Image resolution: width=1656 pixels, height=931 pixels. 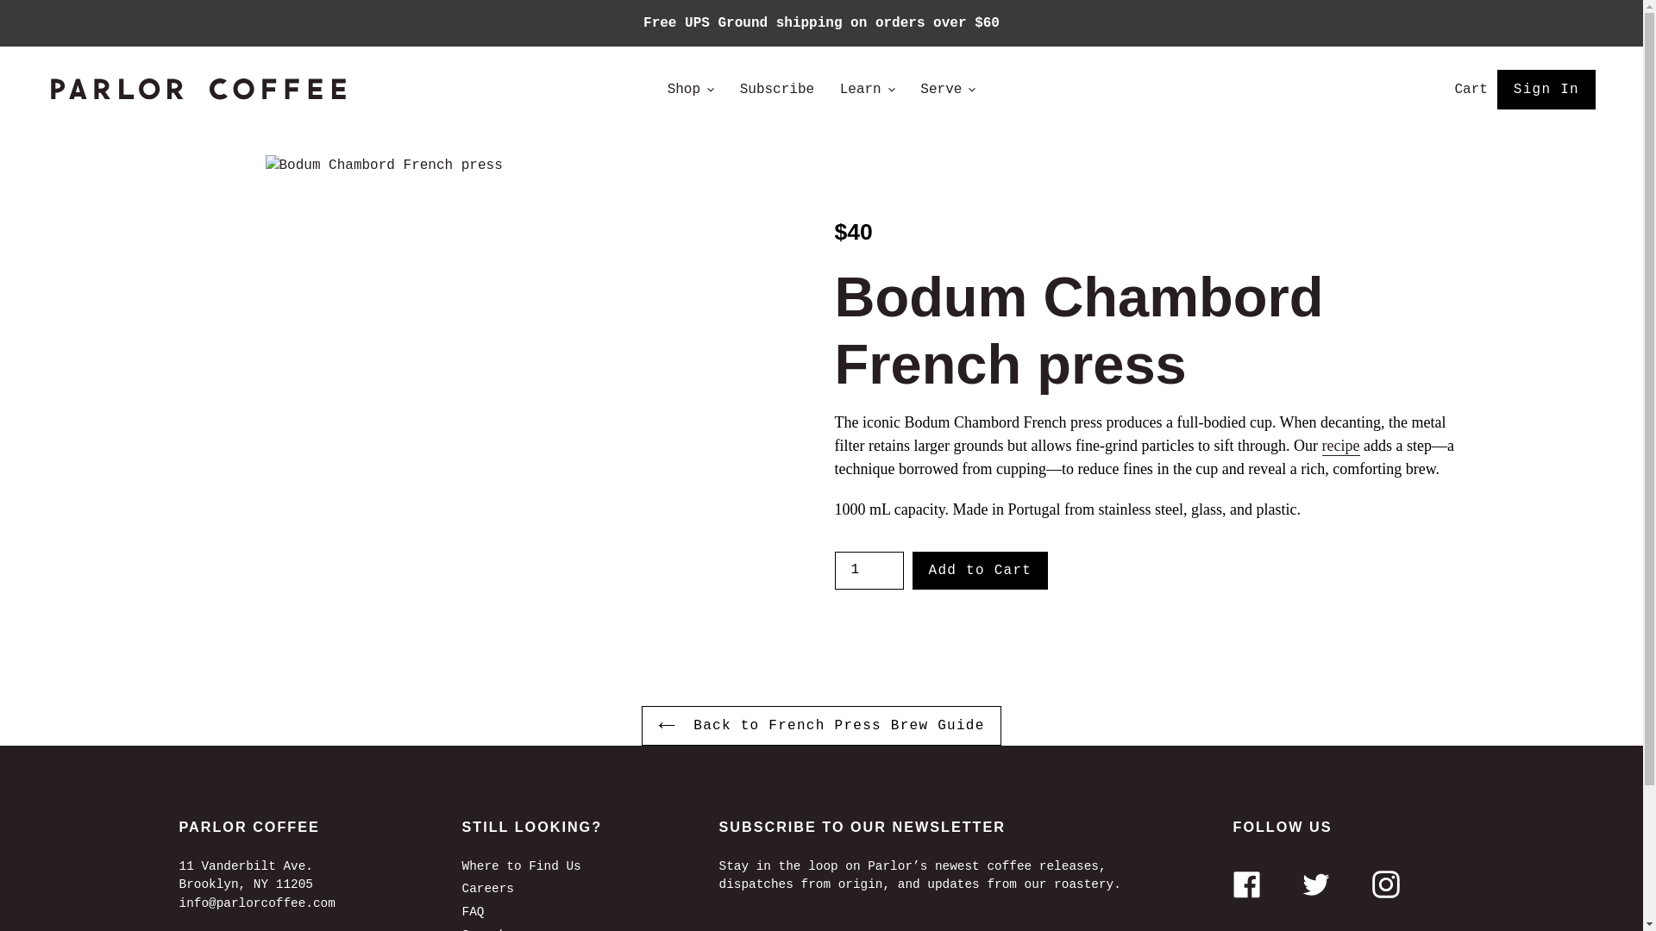 I want to click on Page 1, so click(x=1149, y=465).